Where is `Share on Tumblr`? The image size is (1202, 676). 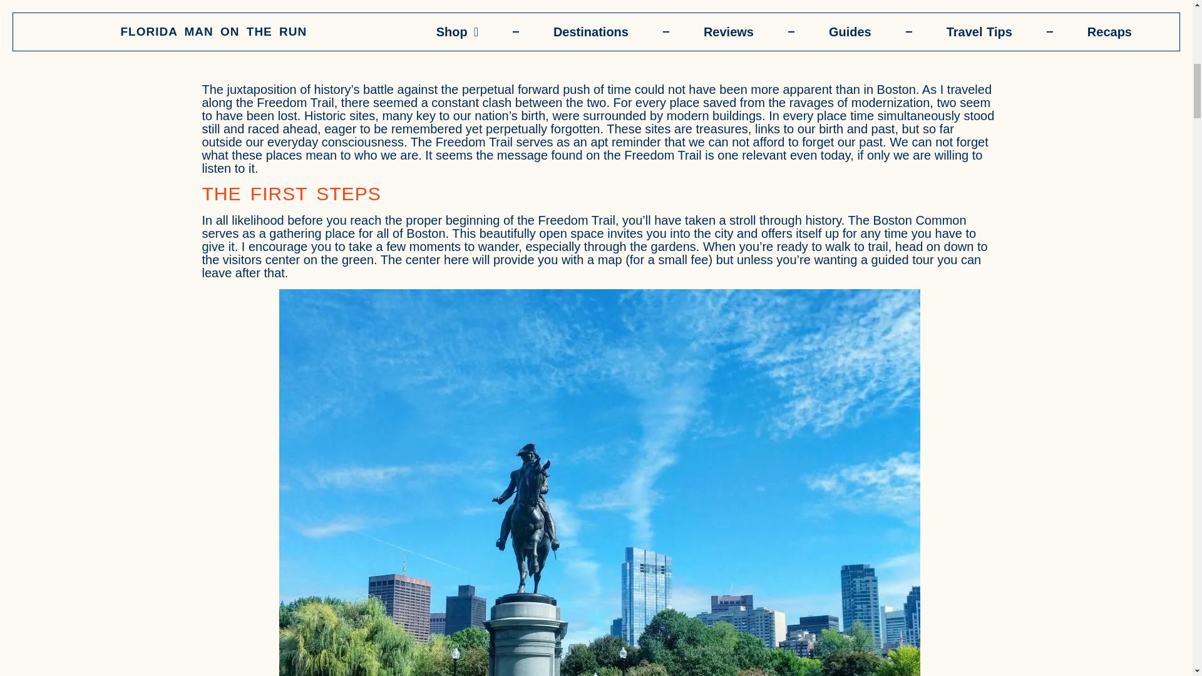
Share on Tumblr is located at coordinates (537, 45).